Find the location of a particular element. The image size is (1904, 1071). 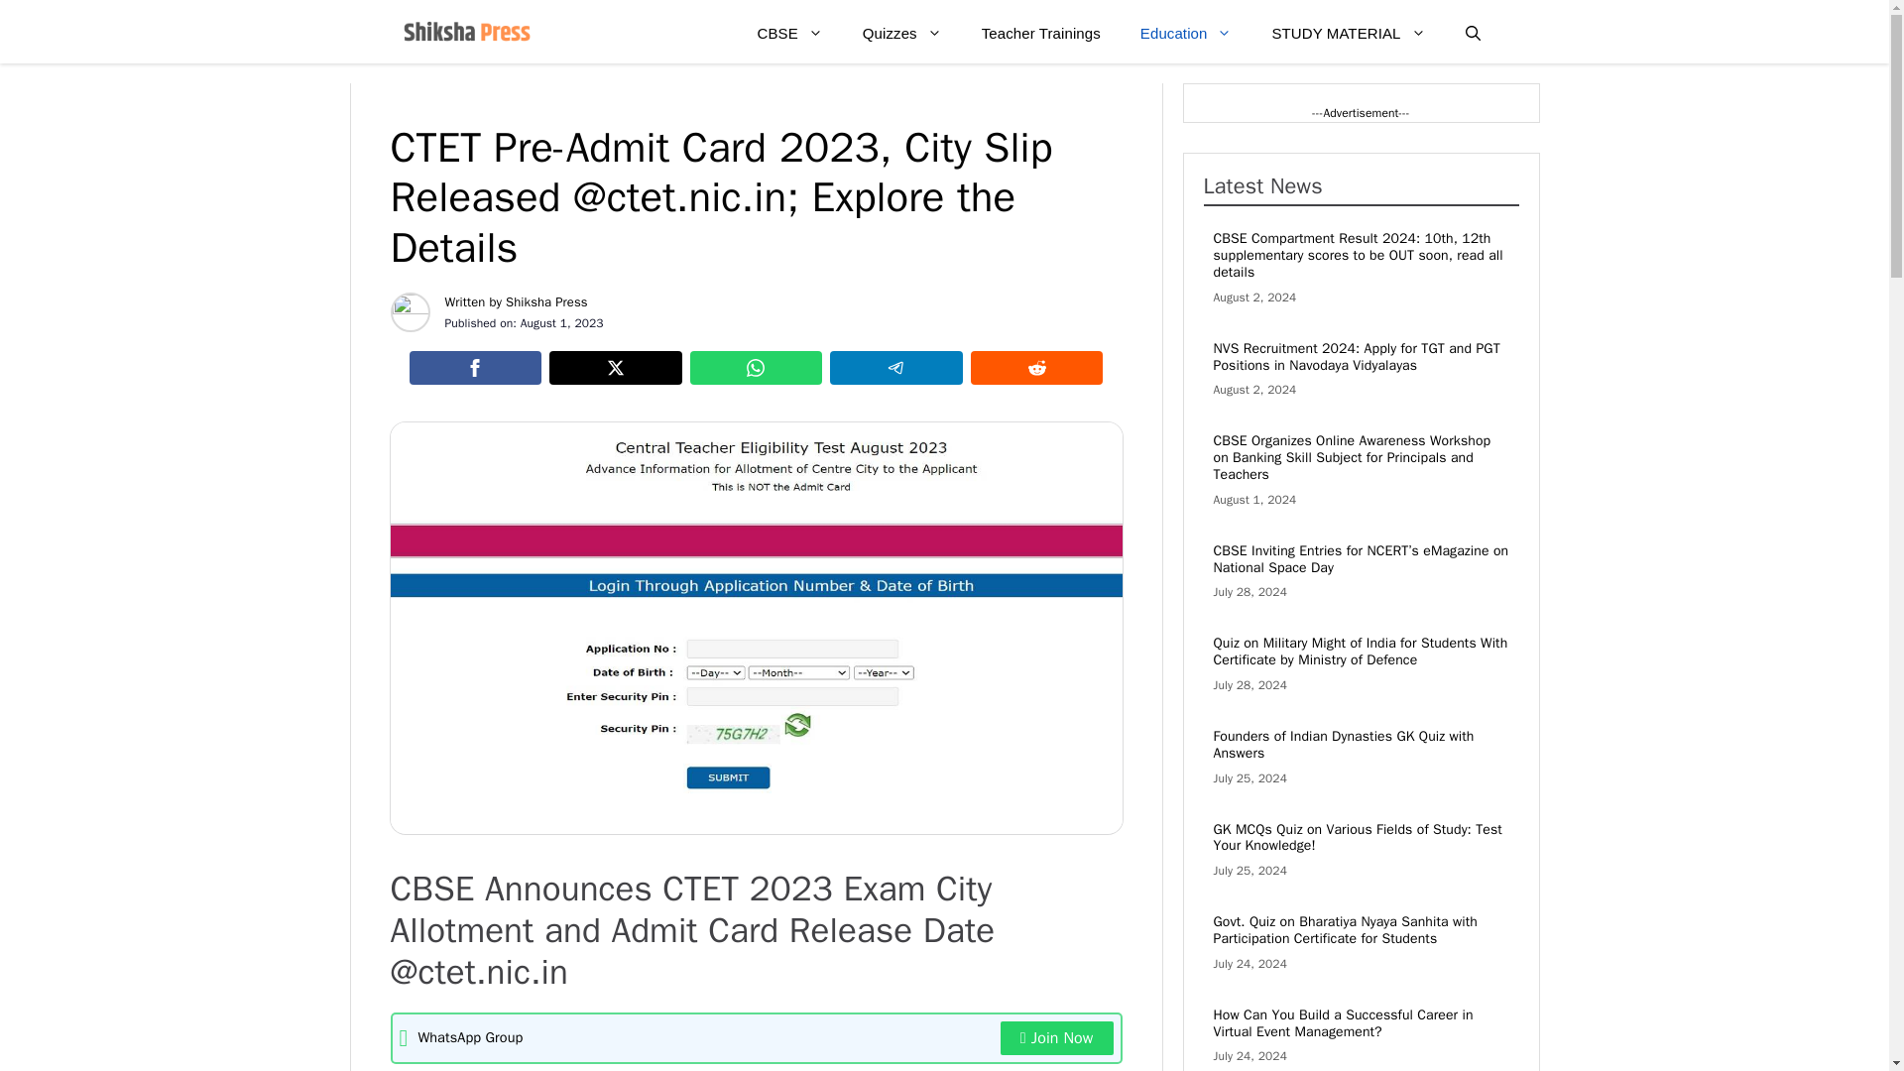

Education is located at coordinates (1186, 34).